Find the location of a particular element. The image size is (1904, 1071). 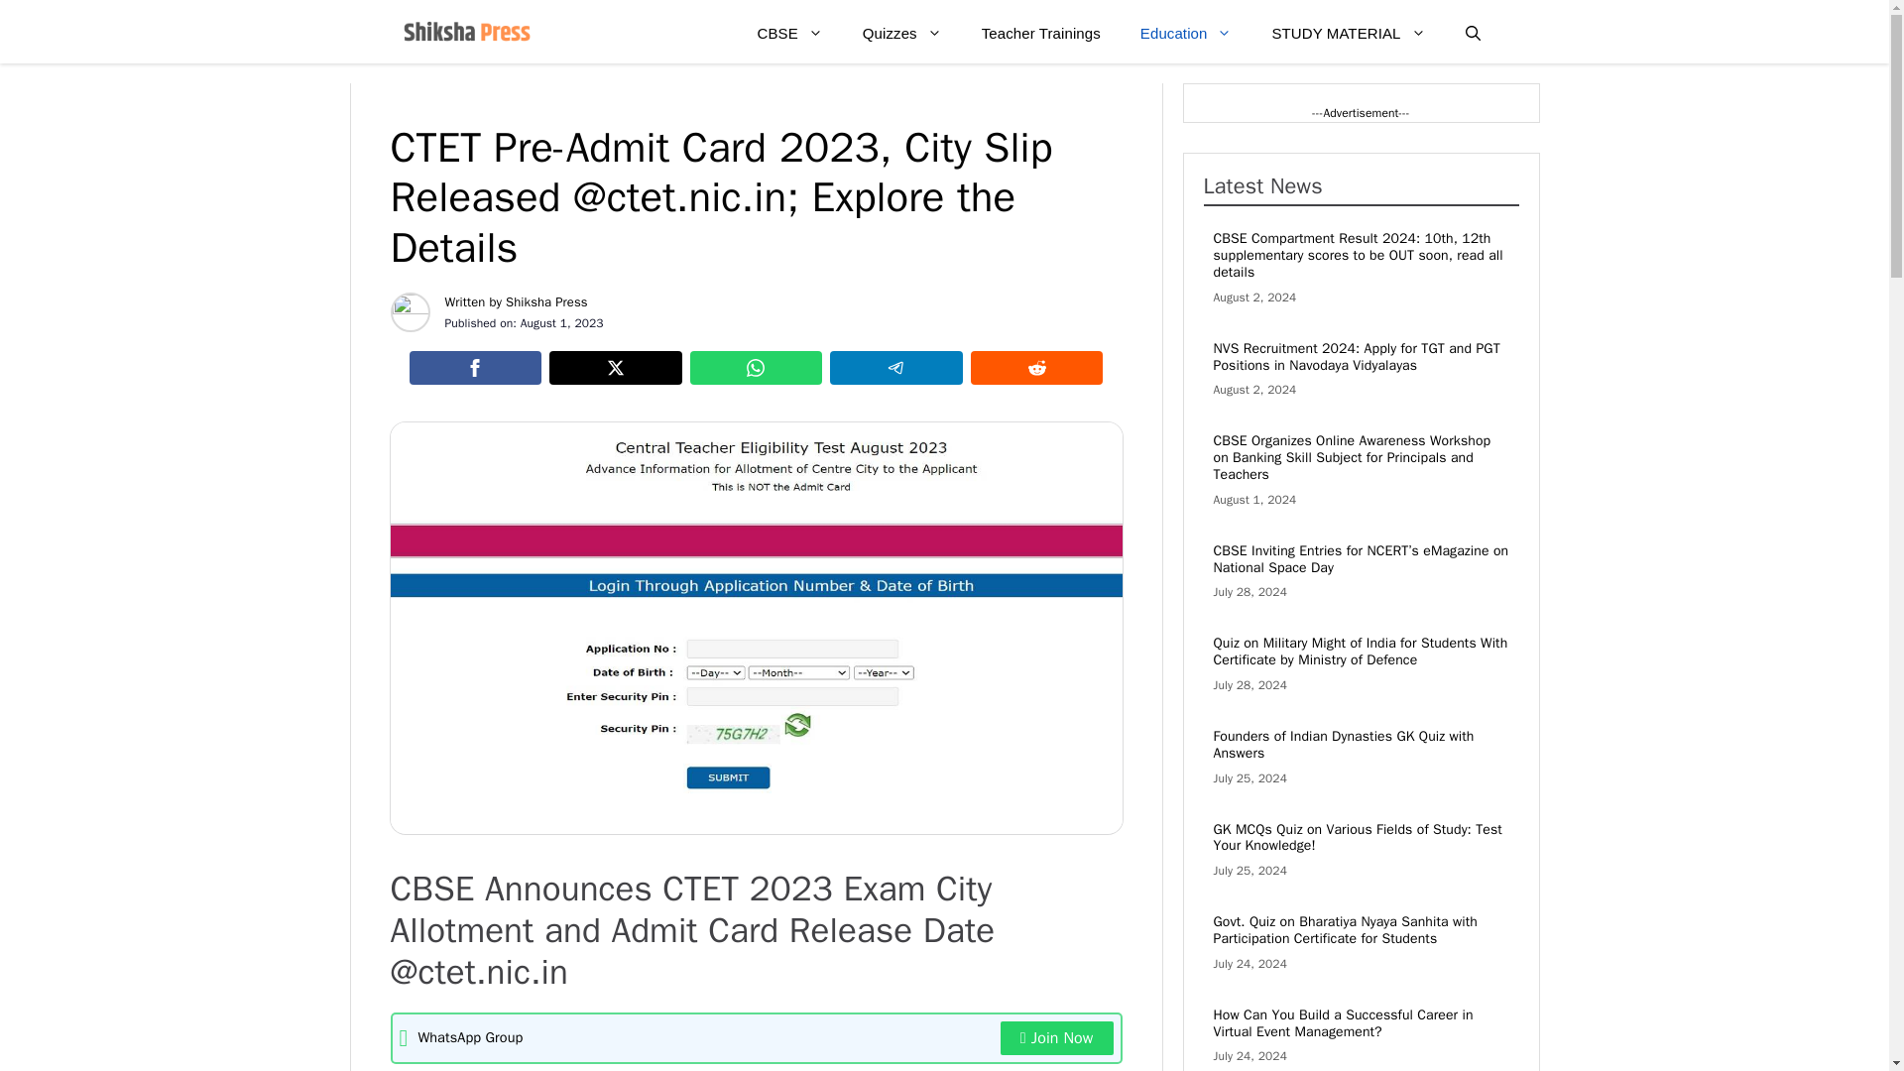

Education is located at coordinates (1186, 34).